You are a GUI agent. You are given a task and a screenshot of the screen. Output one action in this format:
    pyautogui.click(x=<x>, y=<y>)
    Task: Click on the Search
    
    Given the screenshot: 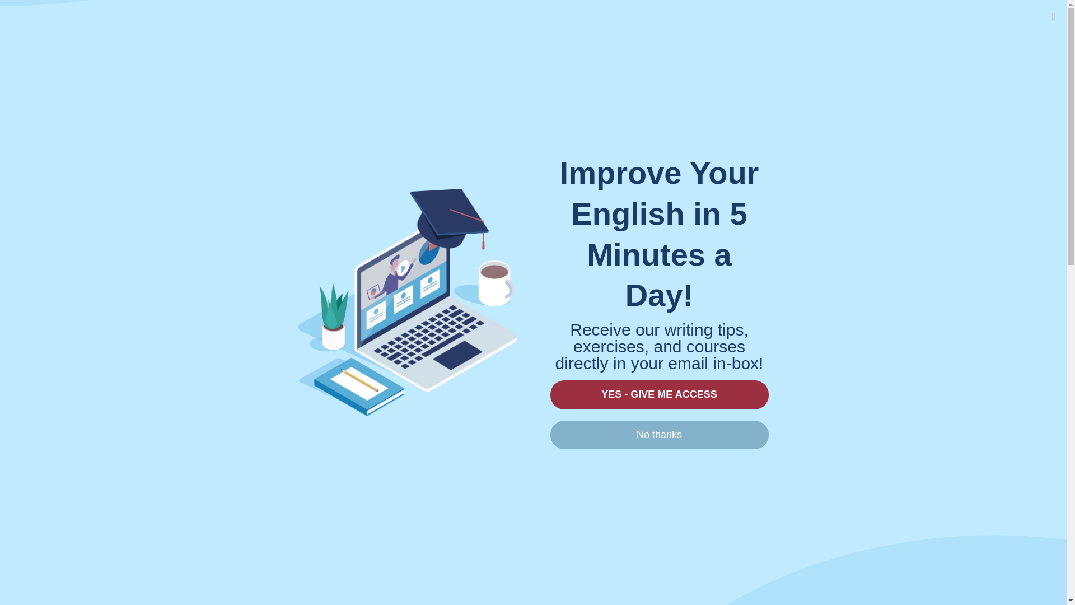 What is the action you would take?
    pyautogui.click(x=798, y=112)
    